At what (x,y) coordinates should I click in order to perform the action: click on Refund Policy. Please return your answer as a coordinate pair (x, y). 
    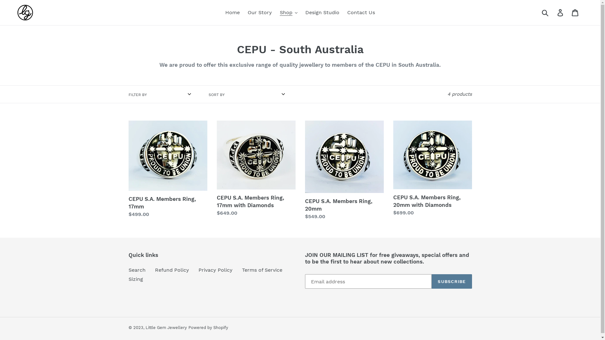
    Looking at the image, I should click on (172, 270).